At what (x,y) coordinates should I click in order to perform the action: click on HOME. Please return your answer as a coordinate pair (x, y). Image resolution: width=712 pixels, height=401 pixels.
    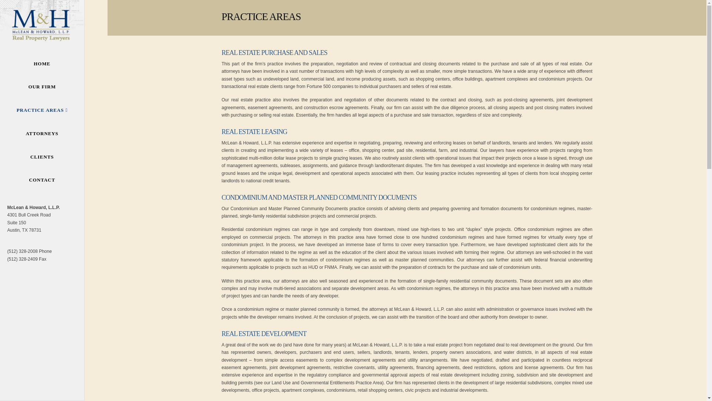
    Looking at the image, I should click on (42, 64).